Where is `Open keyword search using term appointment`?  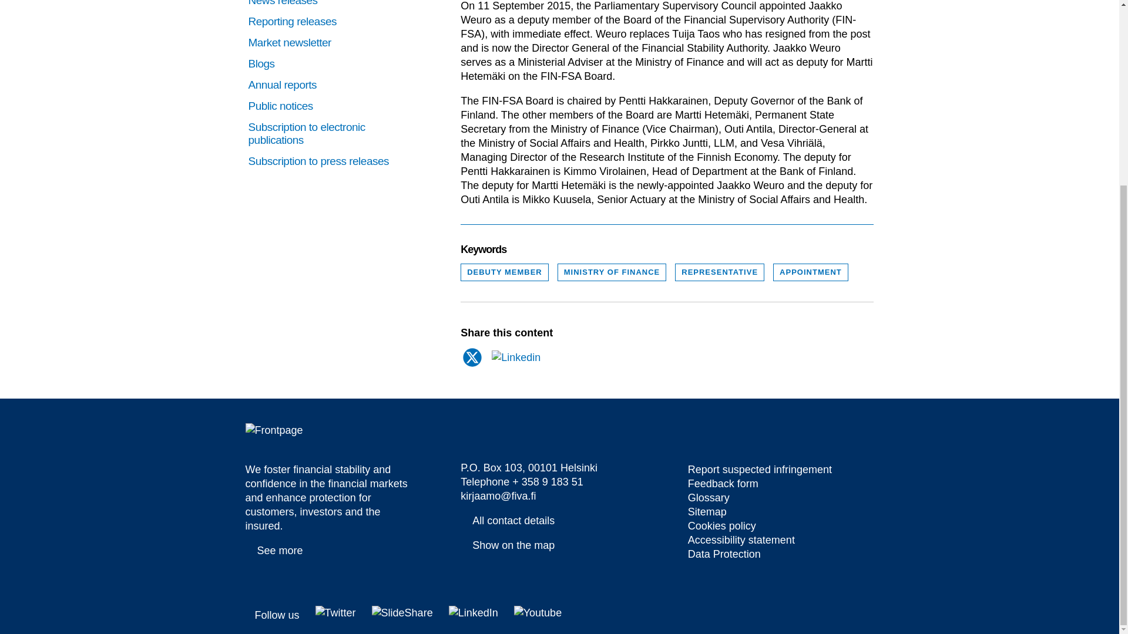
Open keyword search using term appointment is located at coordinates (810, 272).